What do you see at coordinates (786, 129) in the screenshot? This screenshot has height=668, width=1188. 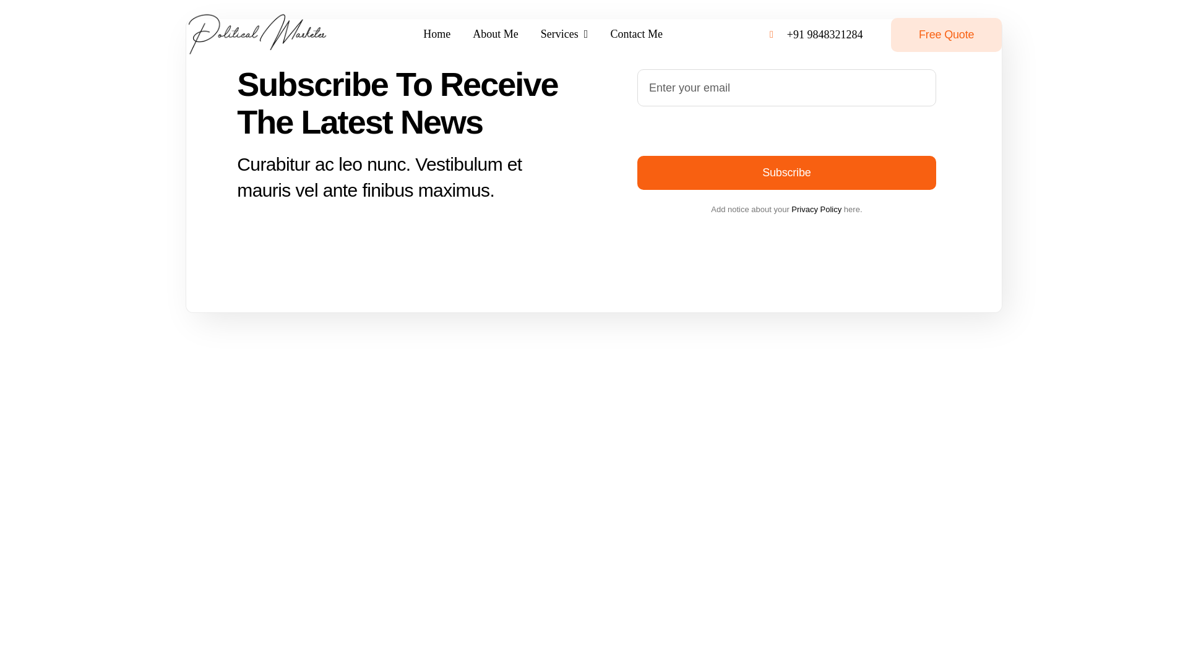 I see `Subscribe` at bounding box center [786, 129].